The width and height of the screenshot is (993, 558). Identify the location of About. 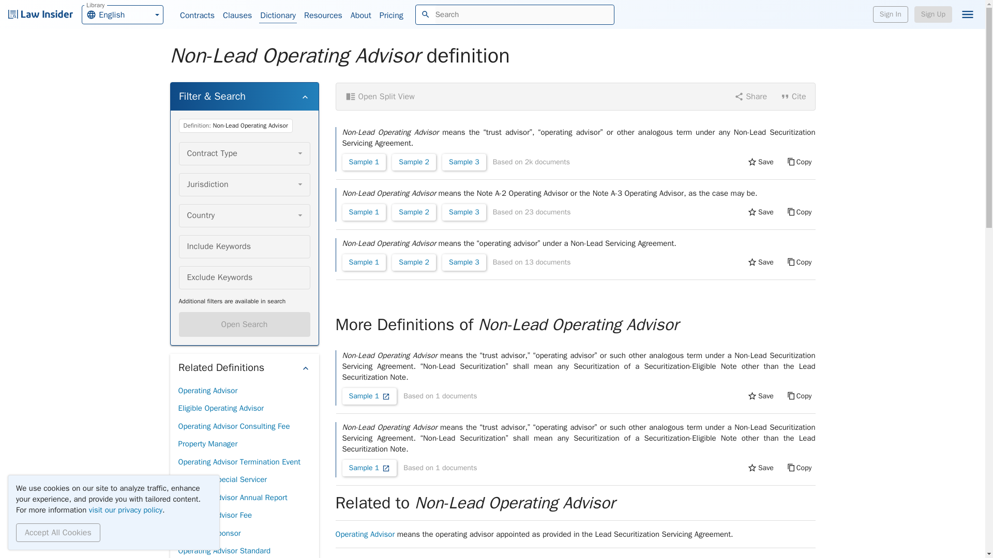
(361, 16).